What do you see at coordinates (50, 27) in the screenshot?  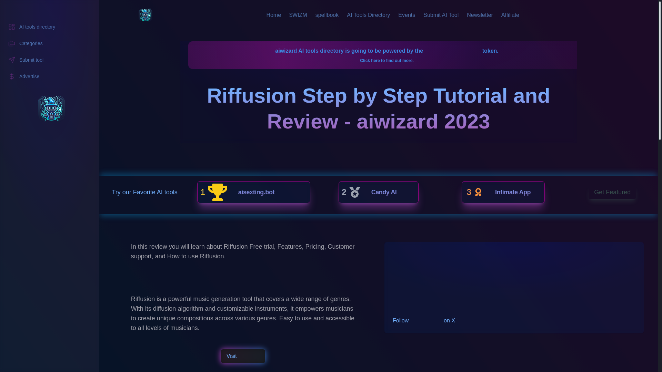 I see `AI tools directory` at bounding box center [50, 27].